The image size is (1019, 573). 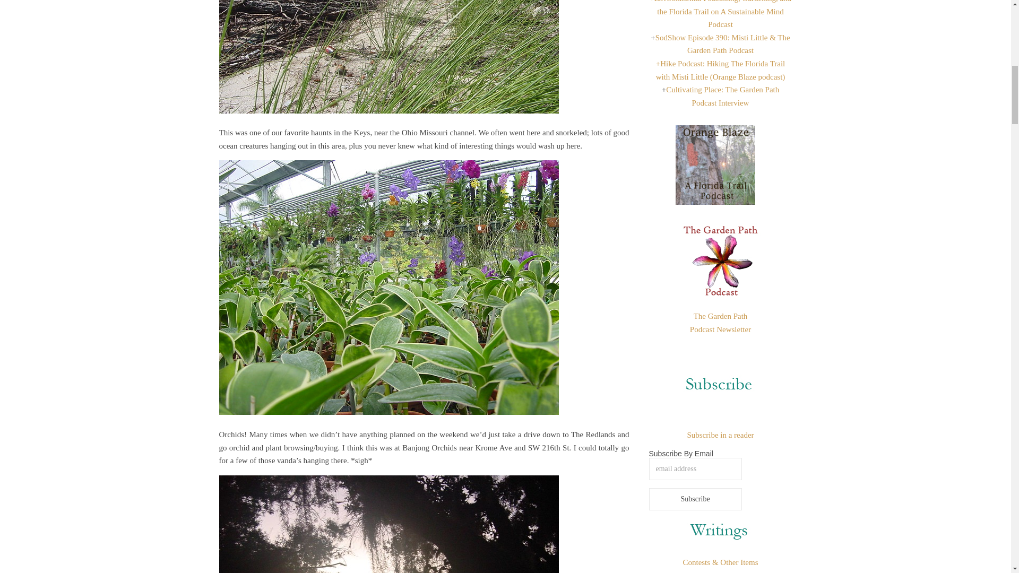 What do you see at coordinates (424, 524) in the screenshot?
I see `DSC07321 by Oceanic Wilderness, on Flickr` at bounding box center [424, 524].